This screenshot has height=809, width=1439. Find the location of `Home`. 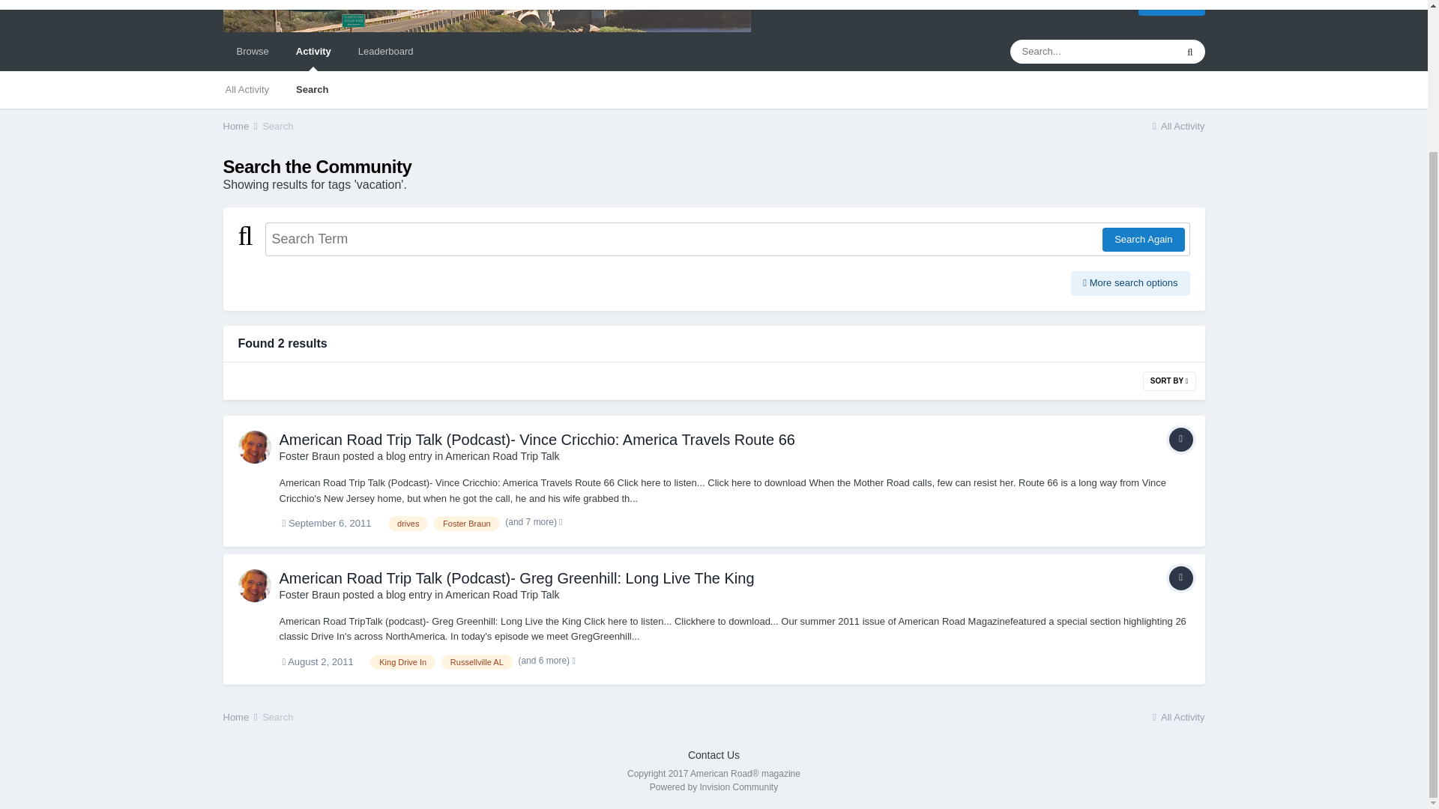

Home is located at coordinates (241, 124).